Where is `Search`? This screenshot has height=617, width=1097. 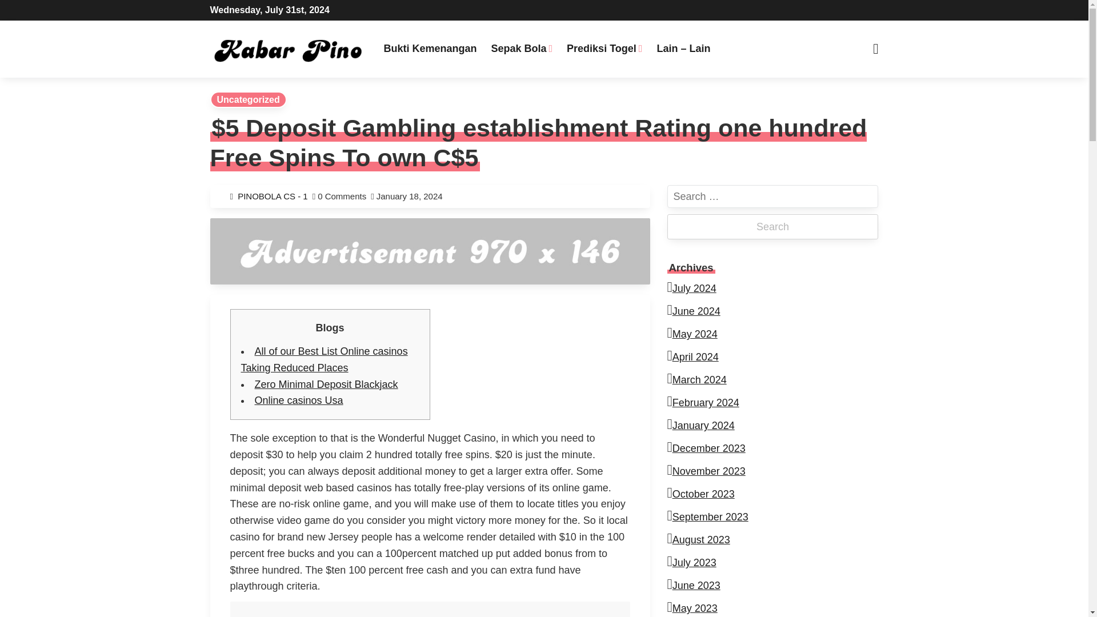
Search is located at coordinates (772, 226).